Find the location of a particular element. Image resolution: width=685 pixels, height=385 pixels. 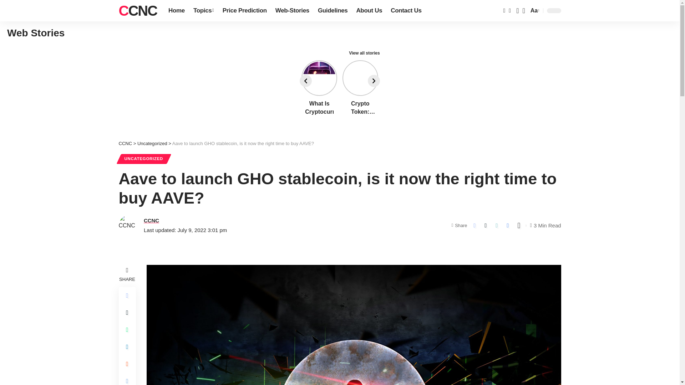

CCNC is located at coordinates (534, 11).